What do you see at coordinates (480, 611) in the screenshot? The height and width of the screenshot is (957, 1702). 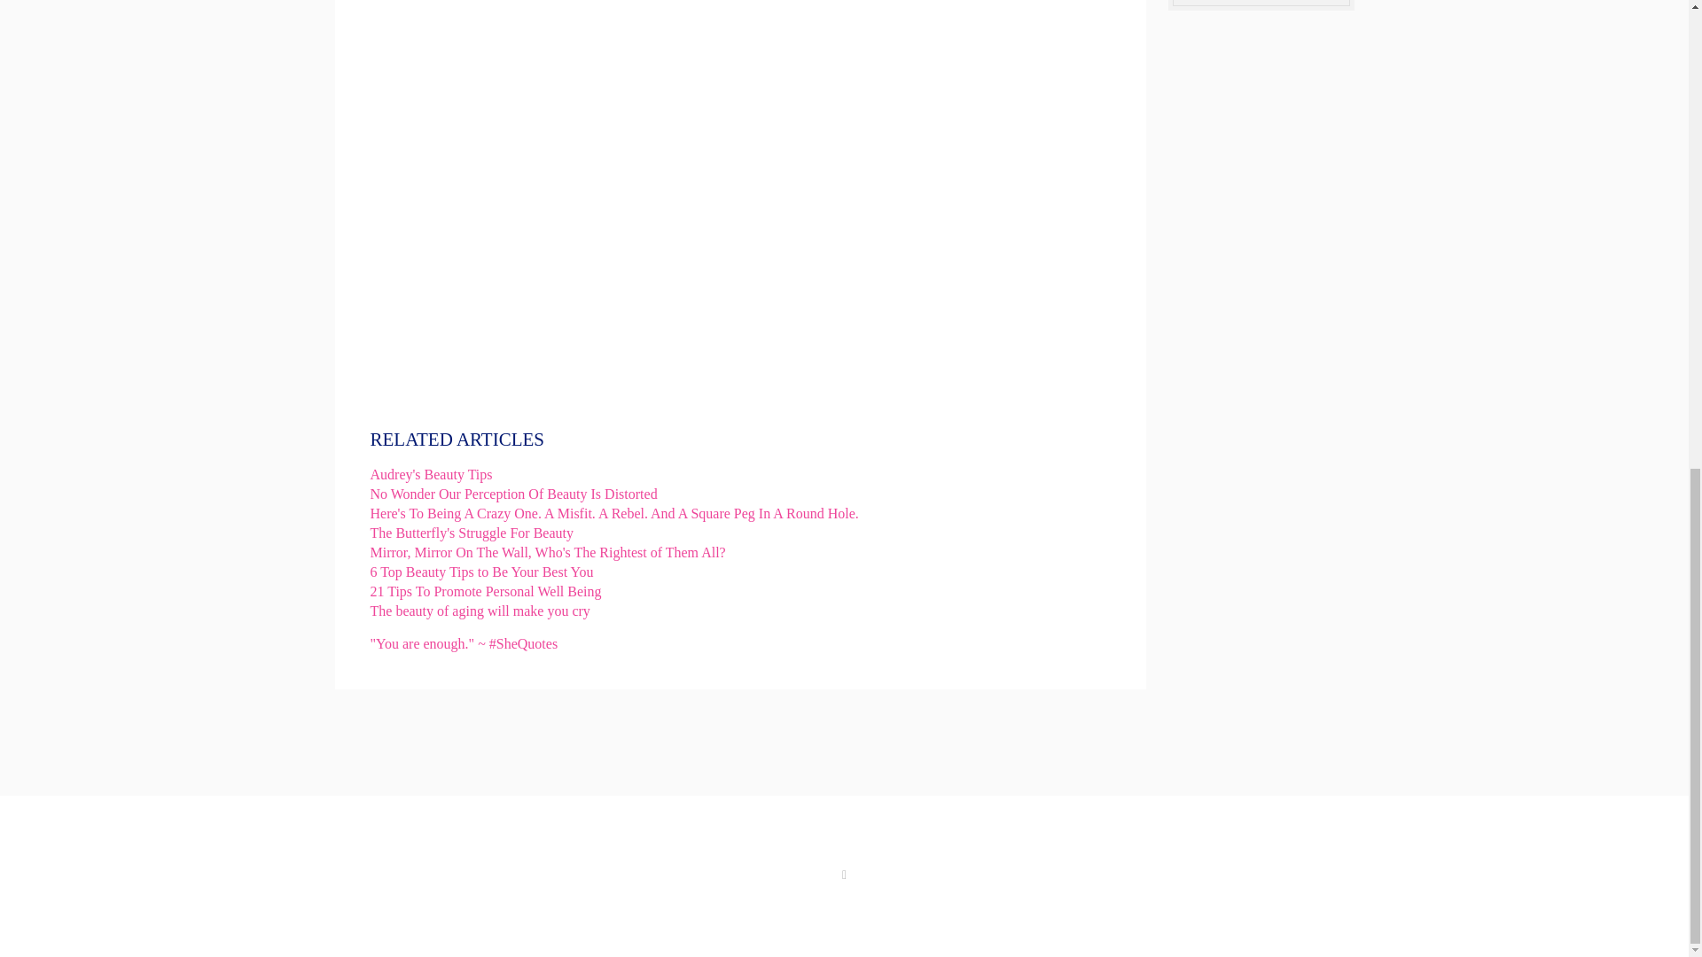 I see `The beauty of aging will make you cry` at bounding box center [480, 611].